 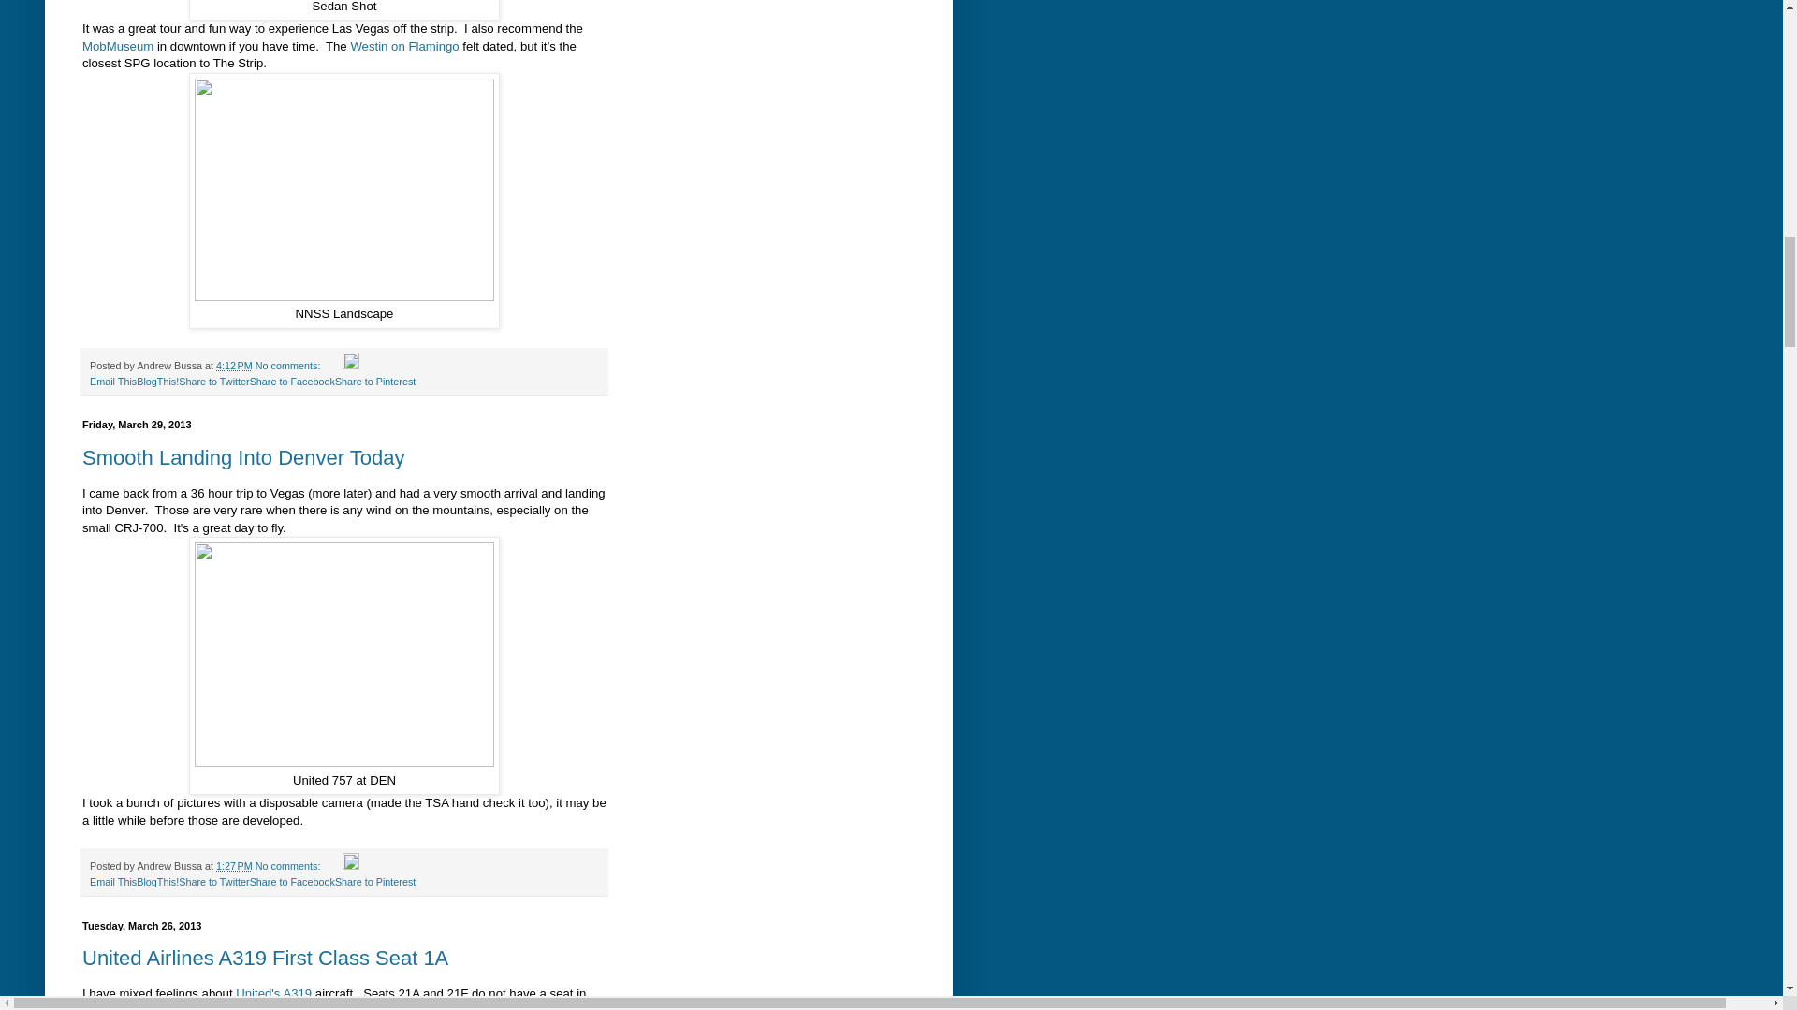 I want to click on Westin on Flamingo, so click(x=404, y=47).